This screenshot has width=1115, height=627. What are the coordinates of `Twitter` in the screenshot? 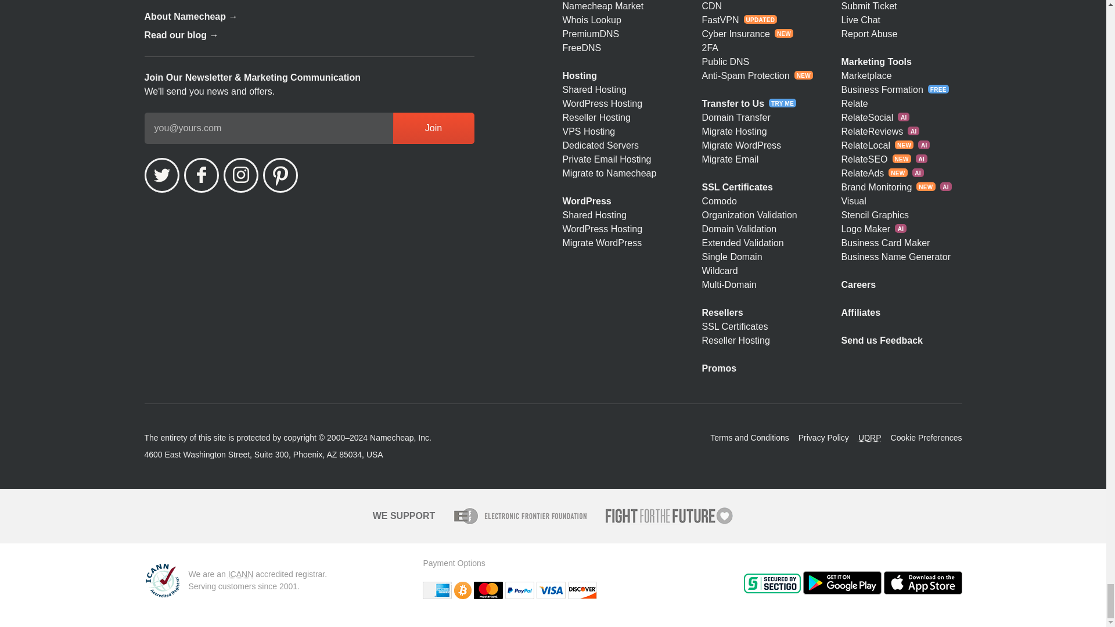 It's located at (161, 175).